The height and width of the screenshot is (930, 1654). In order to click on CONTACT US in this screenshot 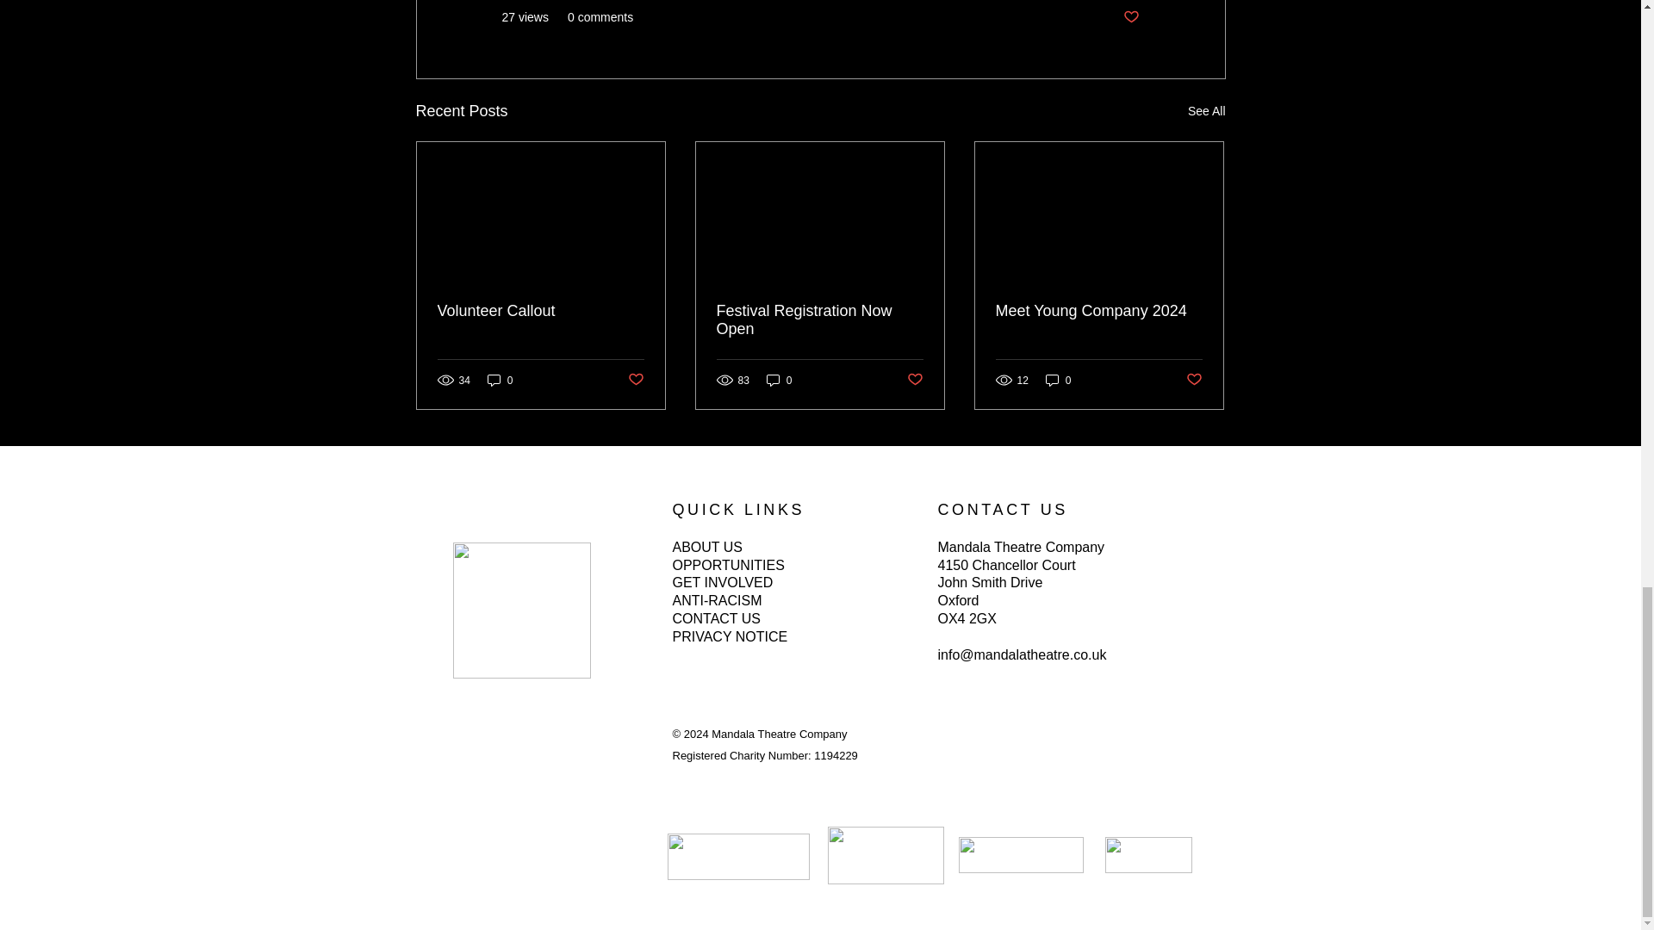, I will do `click(716, 618)`.